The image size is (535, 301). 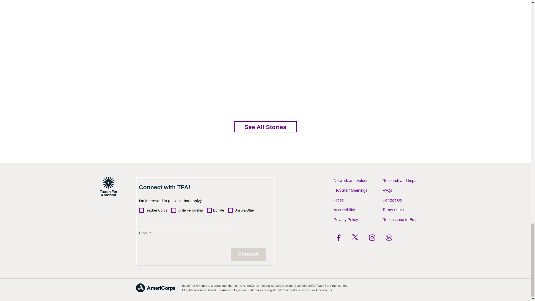 I want to click on See All Stories, so click(x=265, y=127).